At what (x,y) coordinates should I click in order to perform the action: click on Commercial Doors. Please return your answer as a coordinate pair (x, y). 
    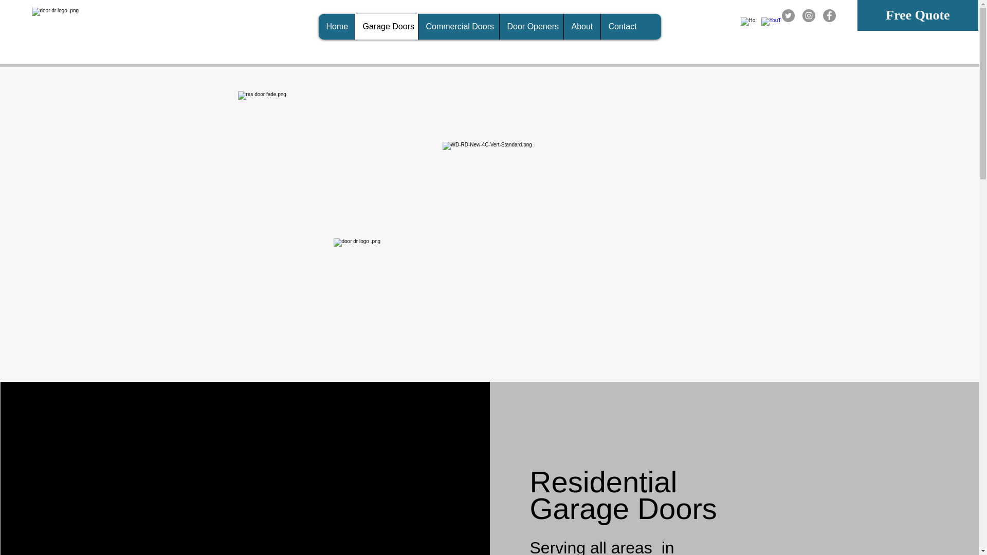
    Looking at the image, I should click on (458, 27).